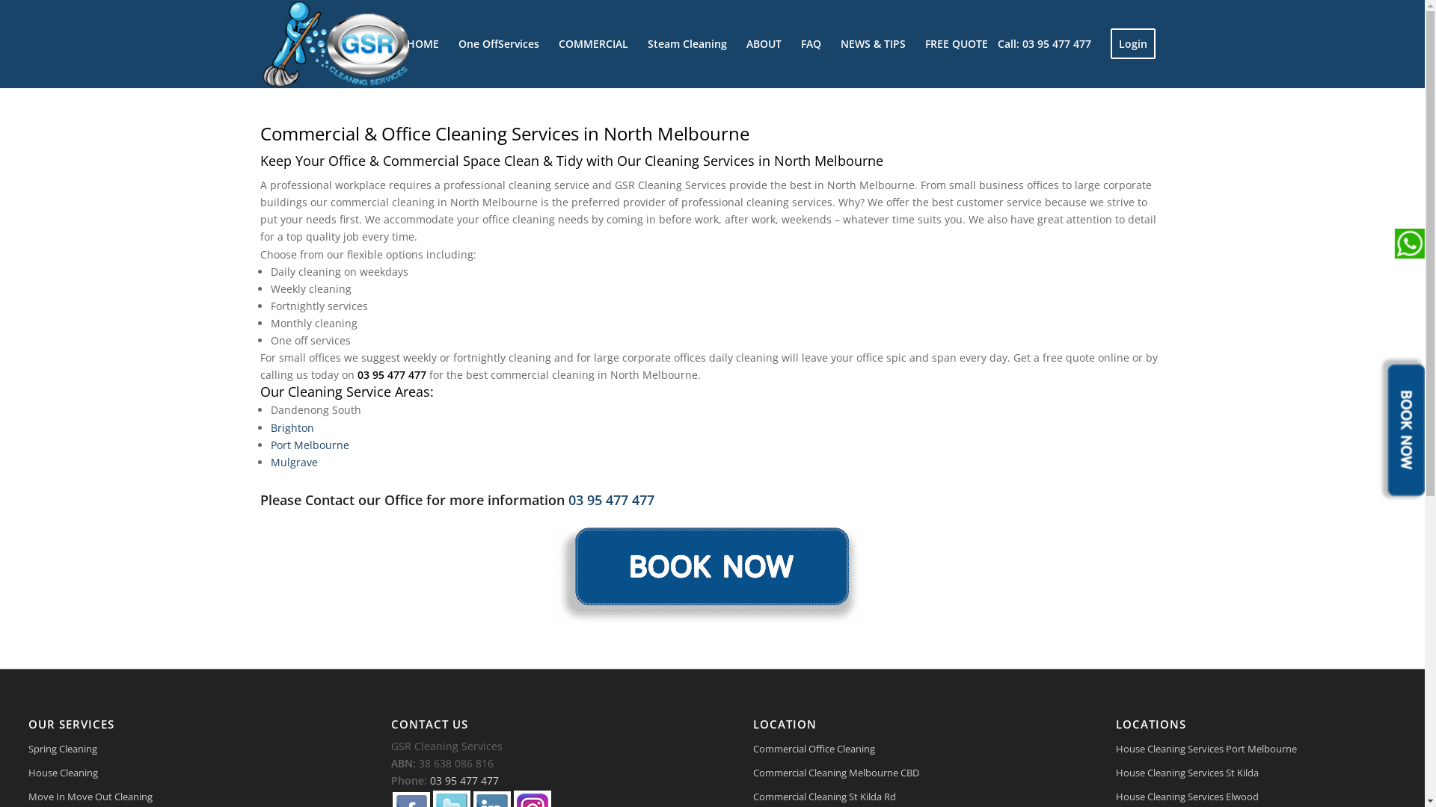 The width and height of the screenshot is (1436, 807). What do you see at coordinates (893, 773) in the screenshot?
I see `Commercial Cleaning Melbourne CBD` at bounding box center [893, 773].